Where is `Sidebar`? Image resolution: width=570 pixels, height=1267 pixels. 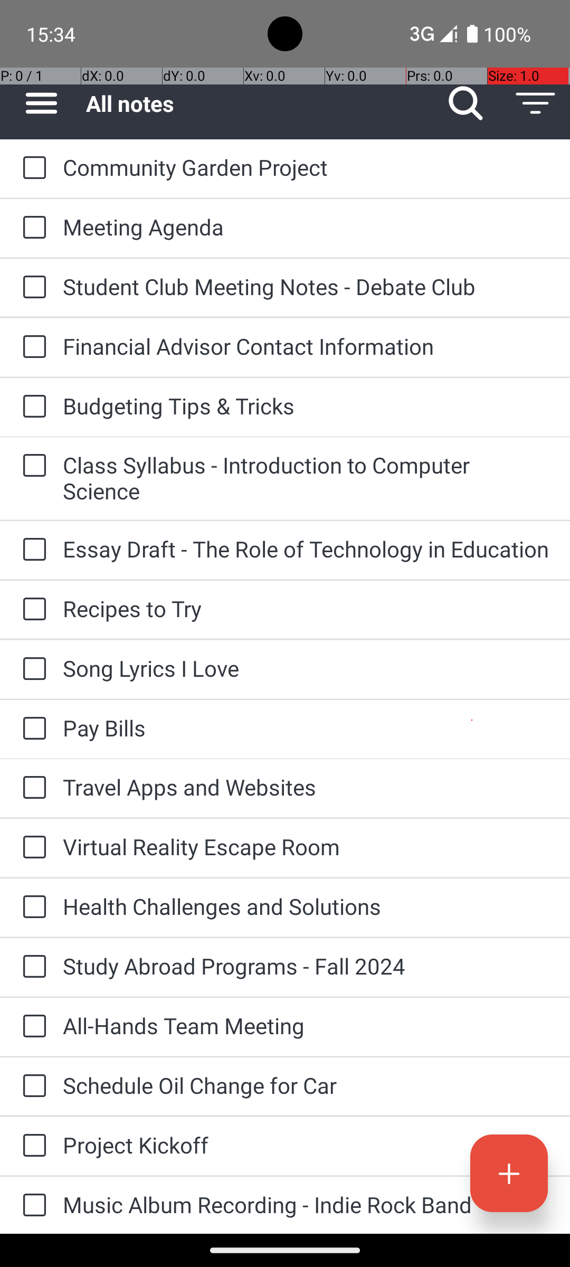
Sidebar is located at coordinates (36, 103).